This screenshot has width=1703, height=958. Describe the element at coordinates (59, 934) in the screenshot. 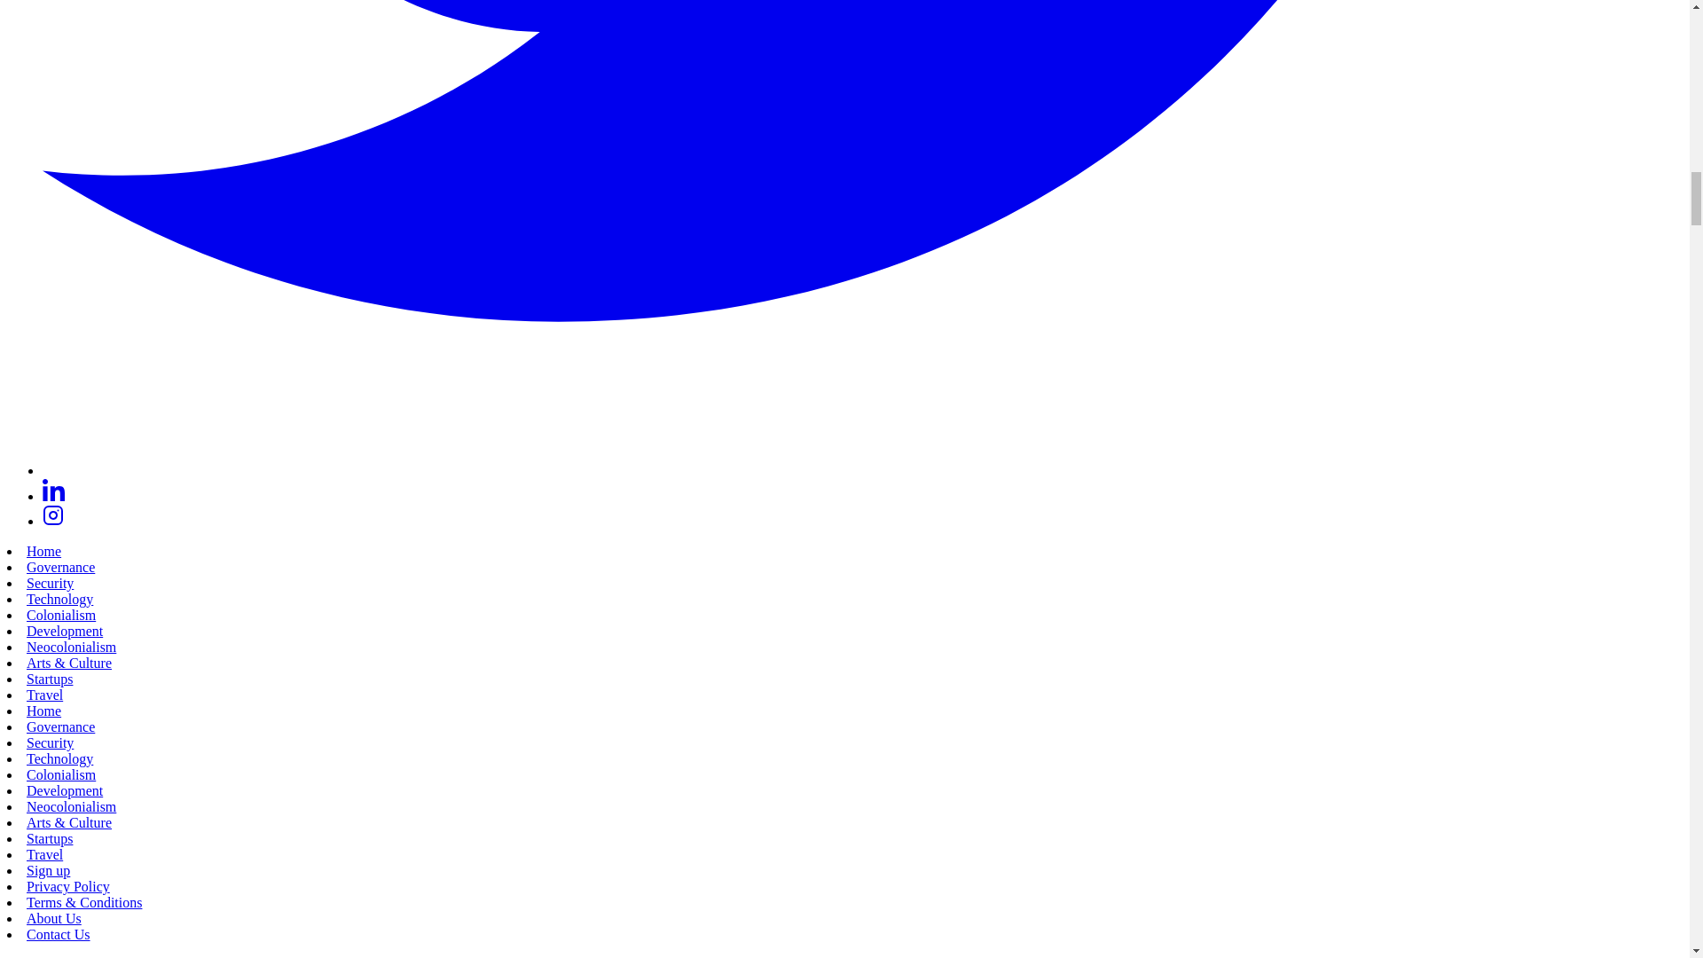

I see `Contact Us` at that location.